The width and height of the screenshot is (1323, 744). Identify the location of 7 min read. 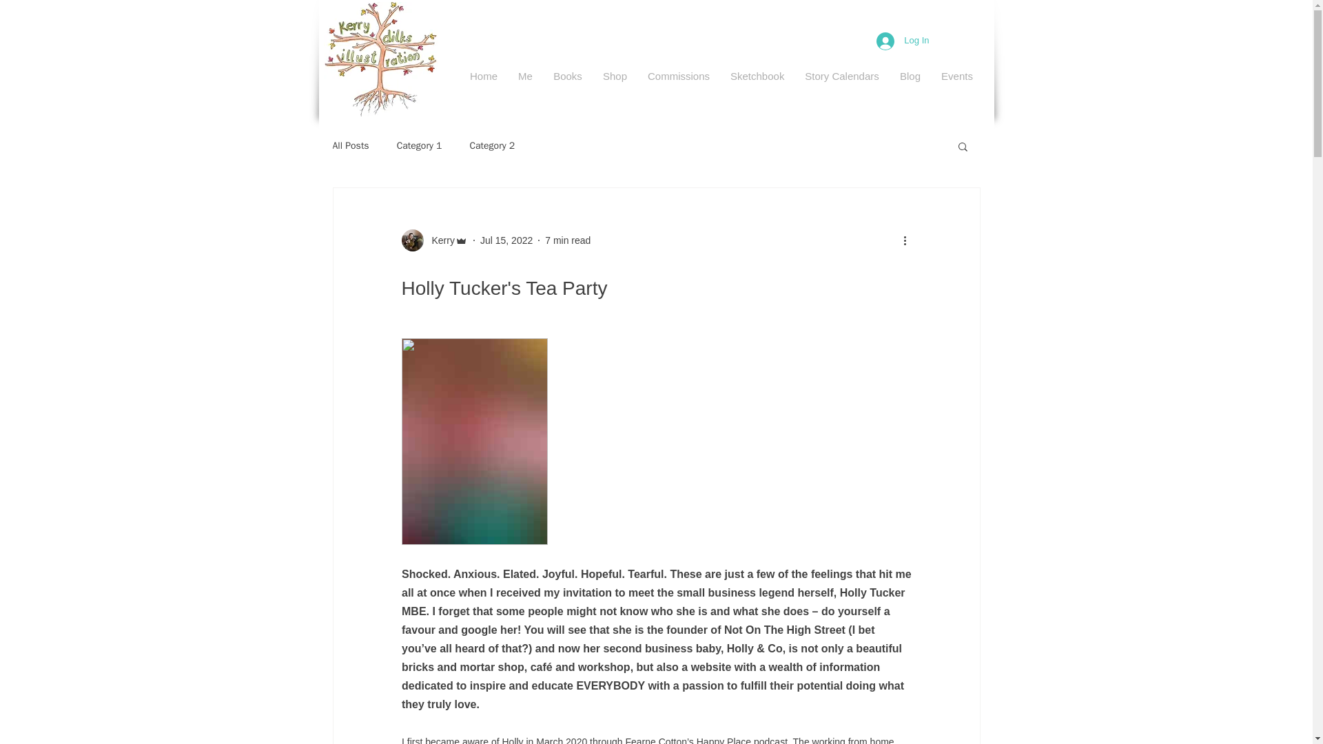
(568, 240).